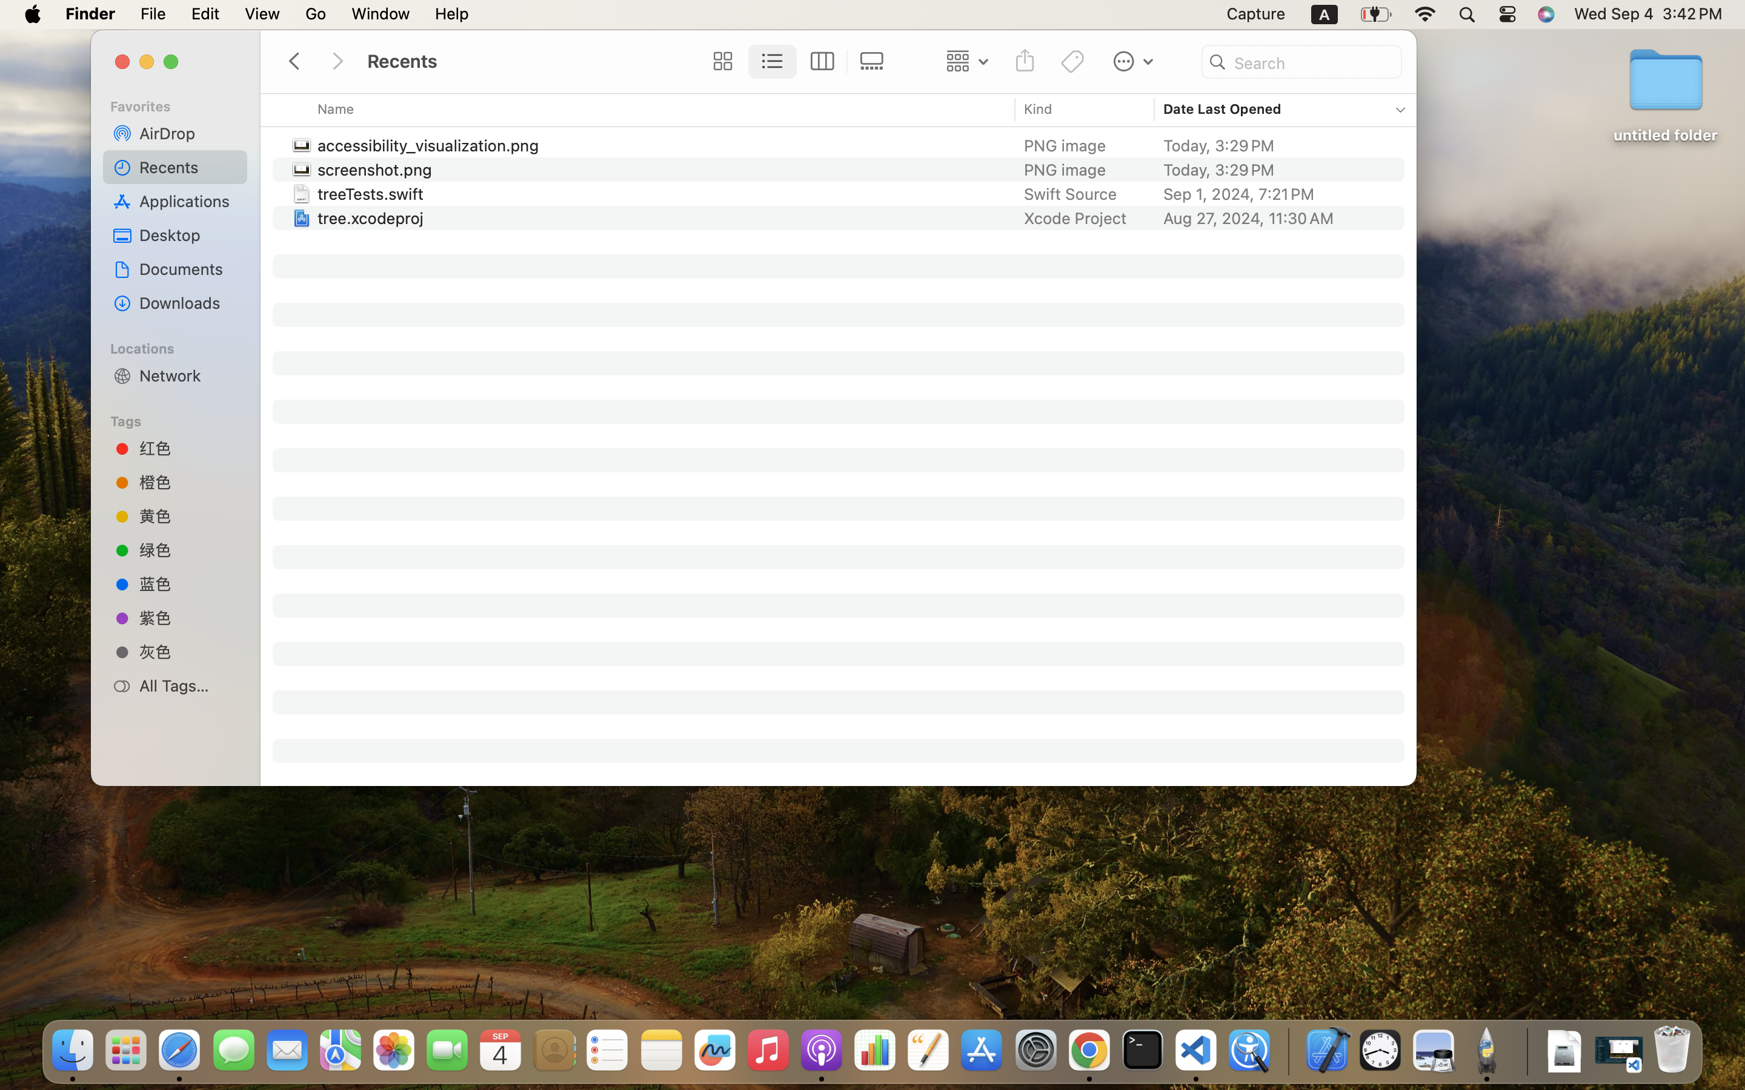  What do you see at coordinates (1276, 194) in the screenshot?
I see `Sep 1, 2024, 7:21 PM` at bounding box center [1276, 194].